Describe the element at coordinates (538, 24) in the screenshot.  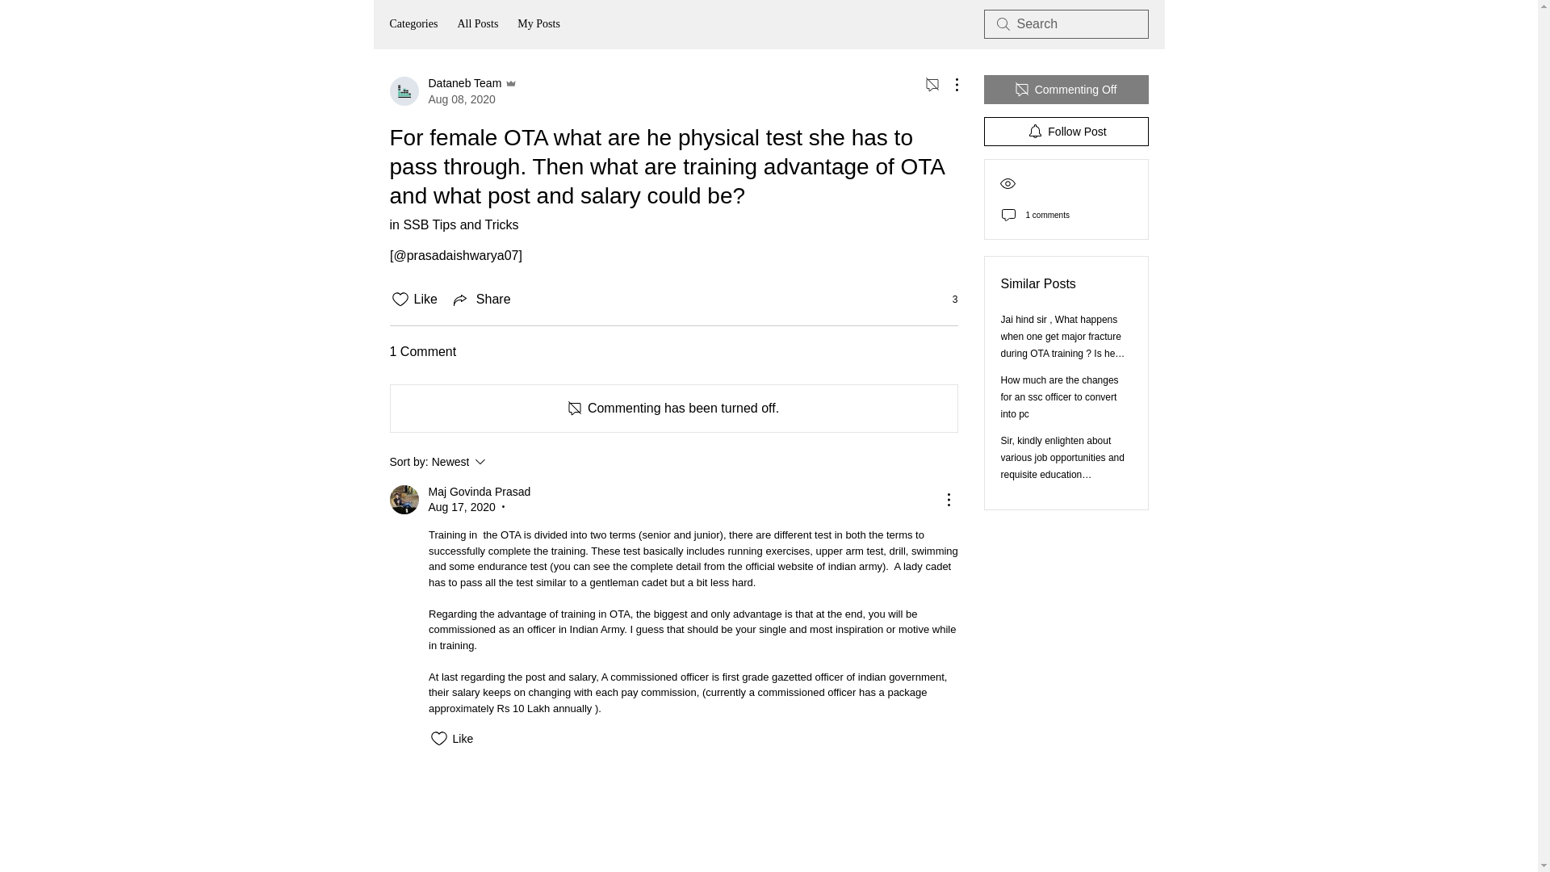
I see `All Posts` at that location.